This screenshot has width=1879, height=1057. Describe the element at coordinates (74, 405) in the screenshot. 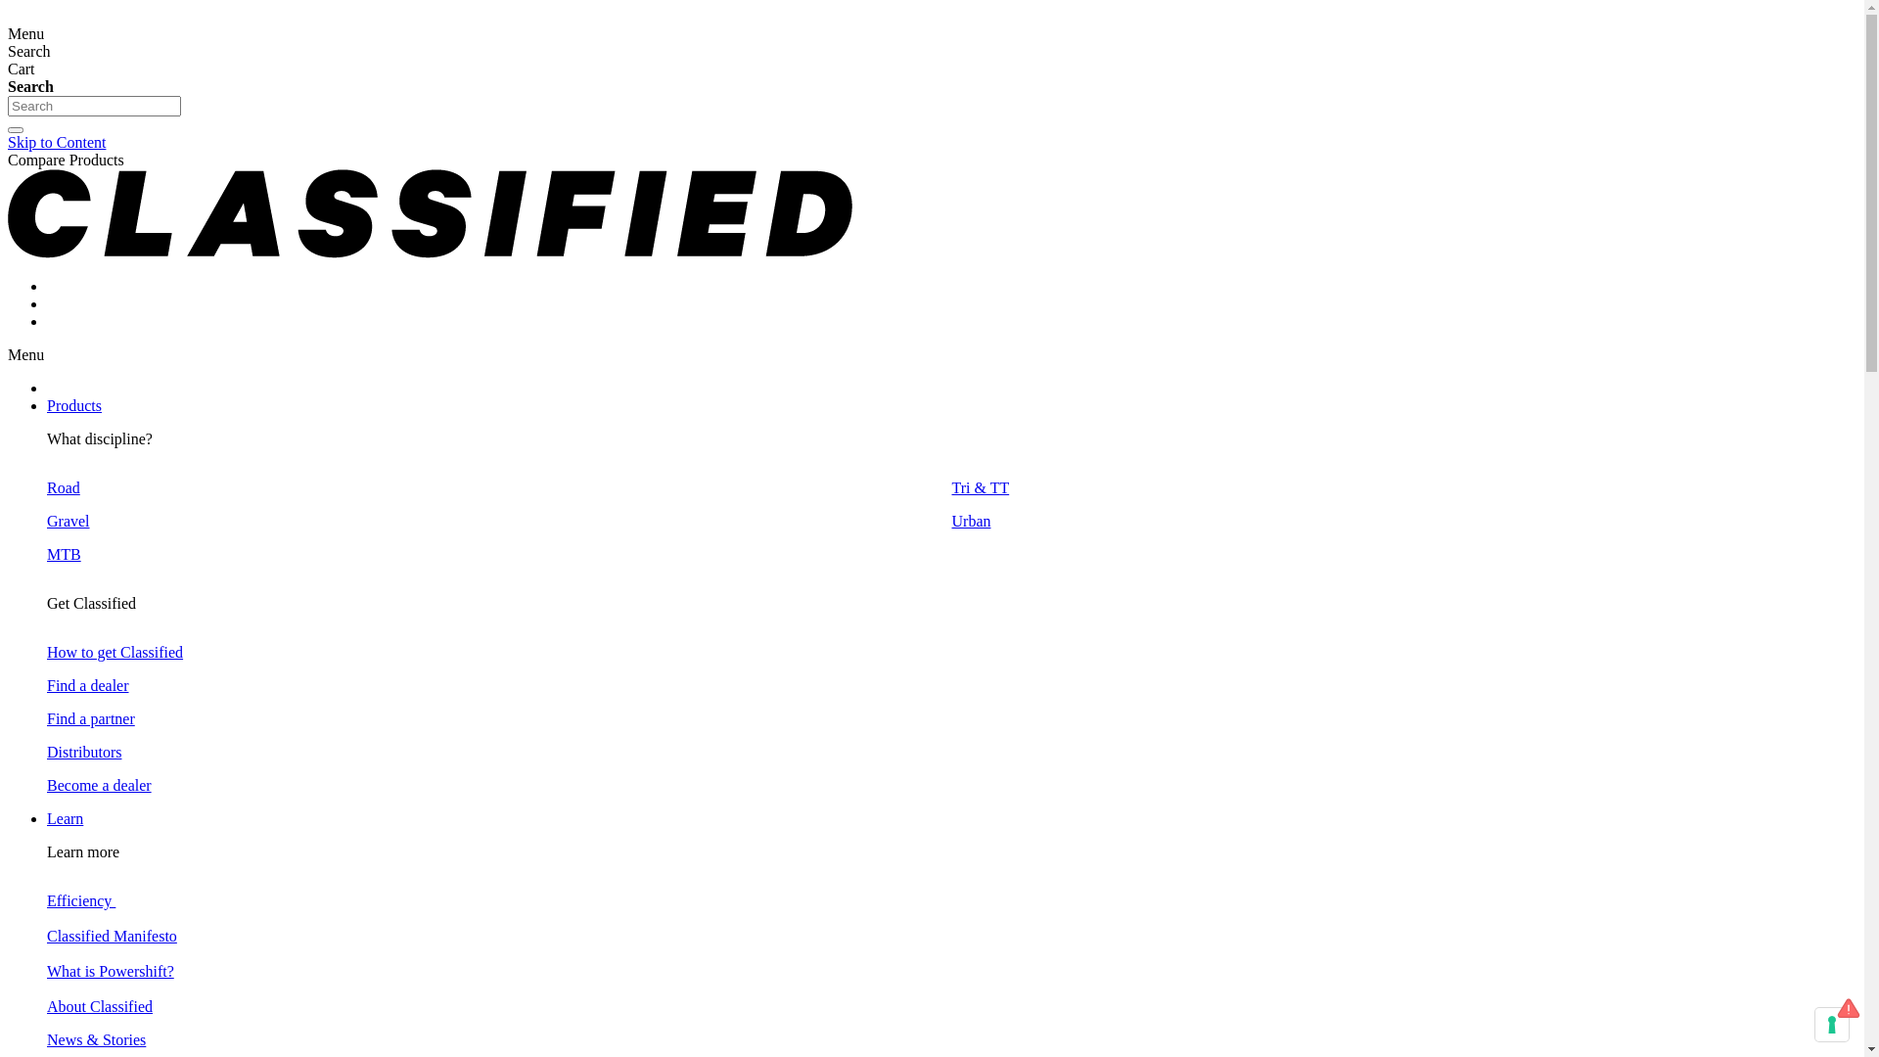

I see `Products` at that location.